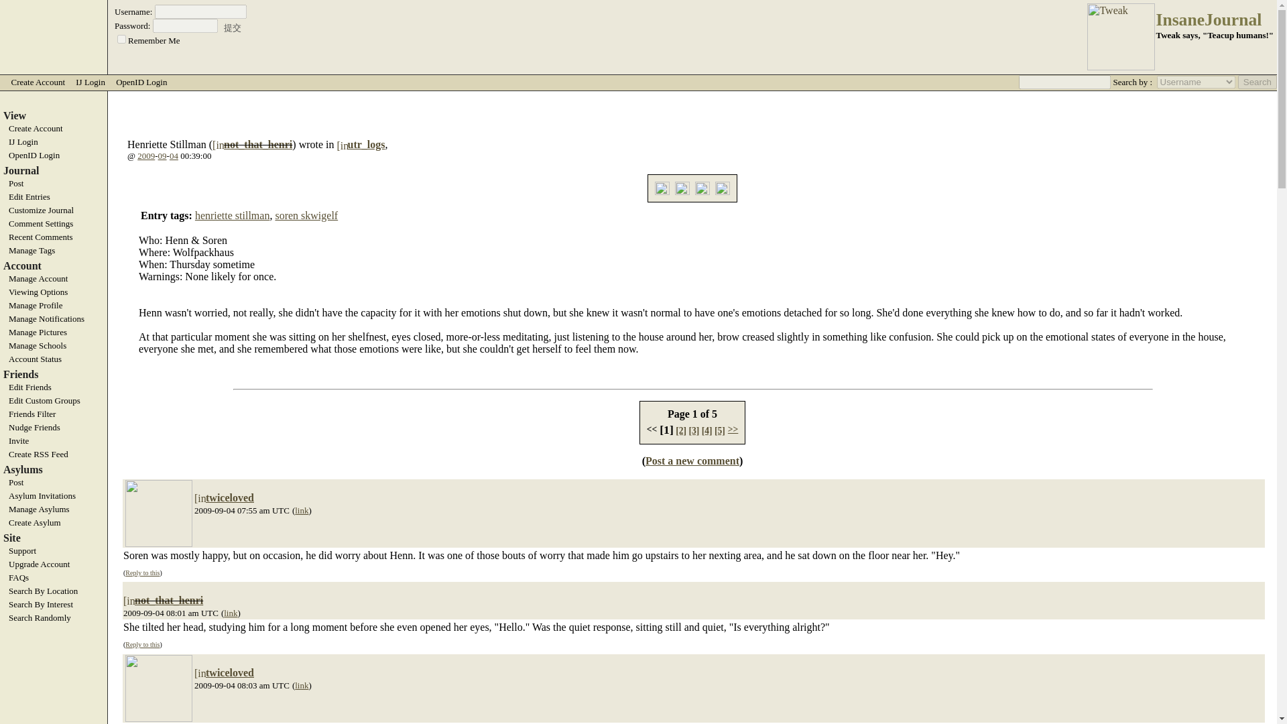  I want to click on Search By Interest, so click(54, 605).